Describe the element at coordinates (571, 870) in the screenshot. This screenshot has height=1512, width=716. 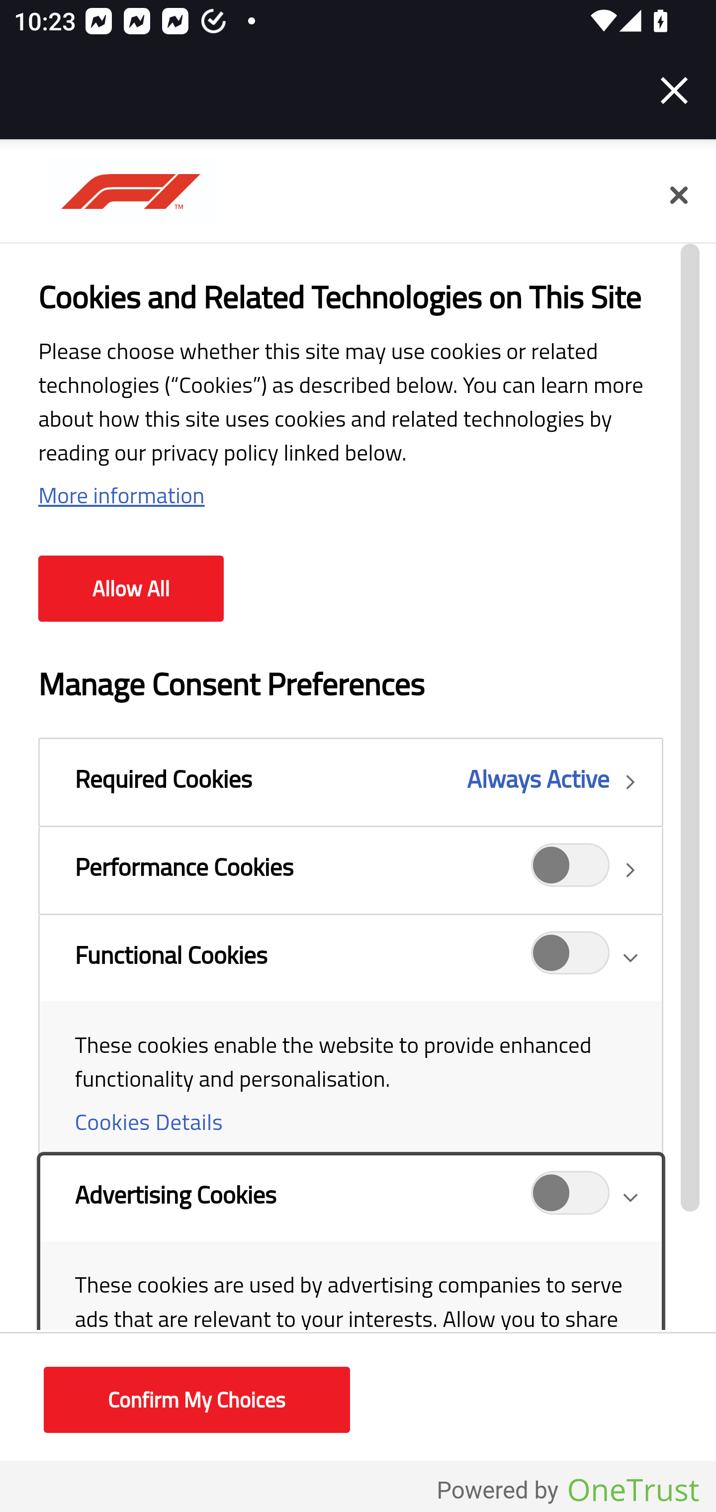
I see `Performance Cookies` at that location.